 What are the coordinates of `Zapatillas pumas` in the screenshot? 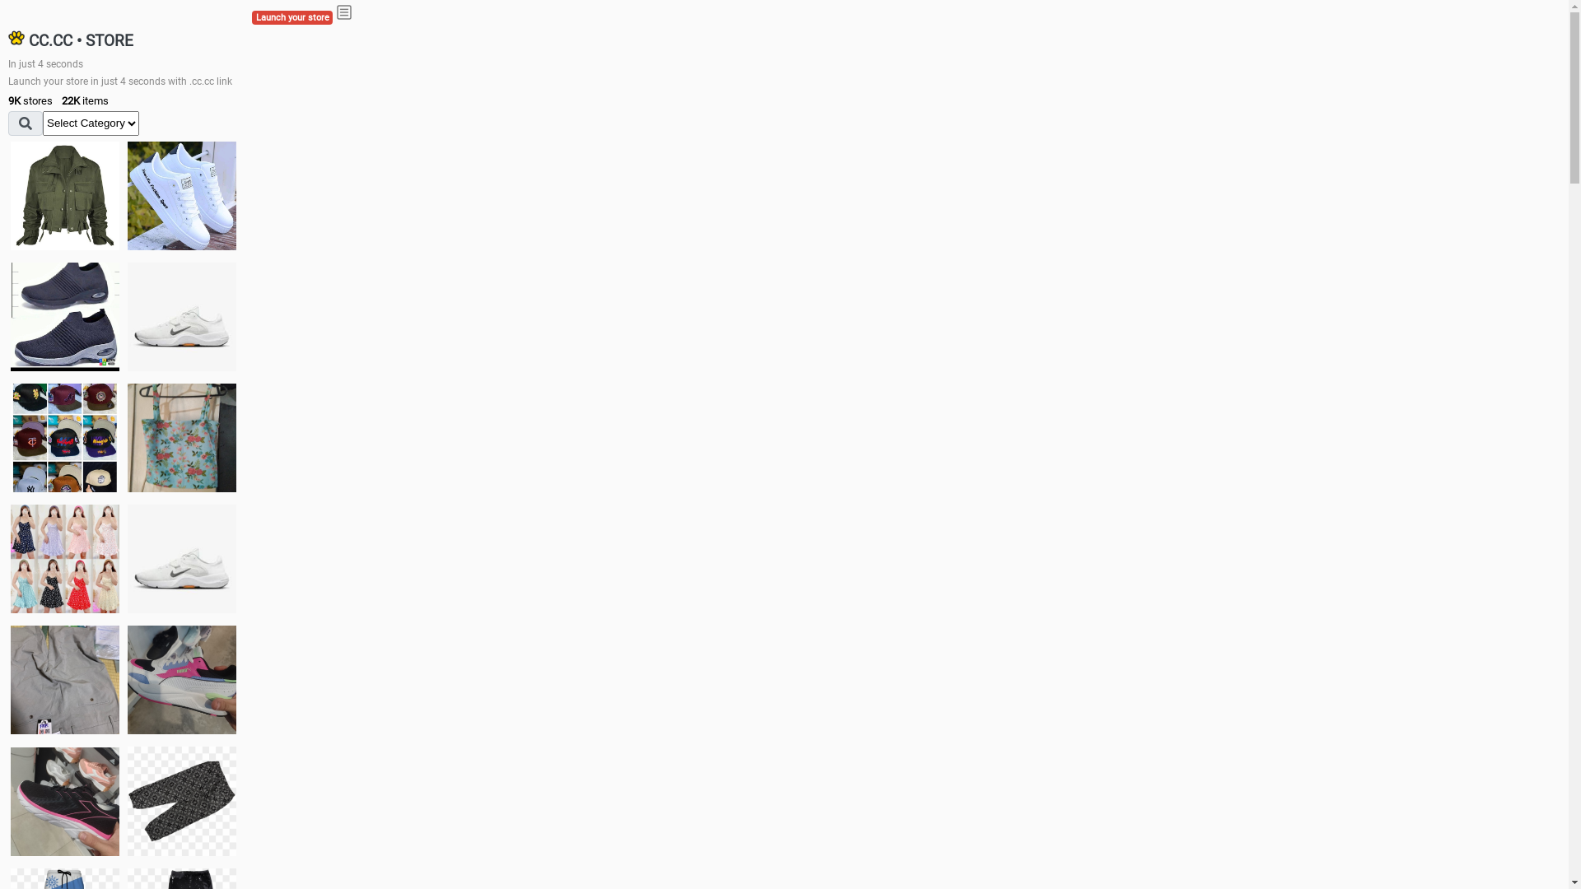 It's located at (182, 680).